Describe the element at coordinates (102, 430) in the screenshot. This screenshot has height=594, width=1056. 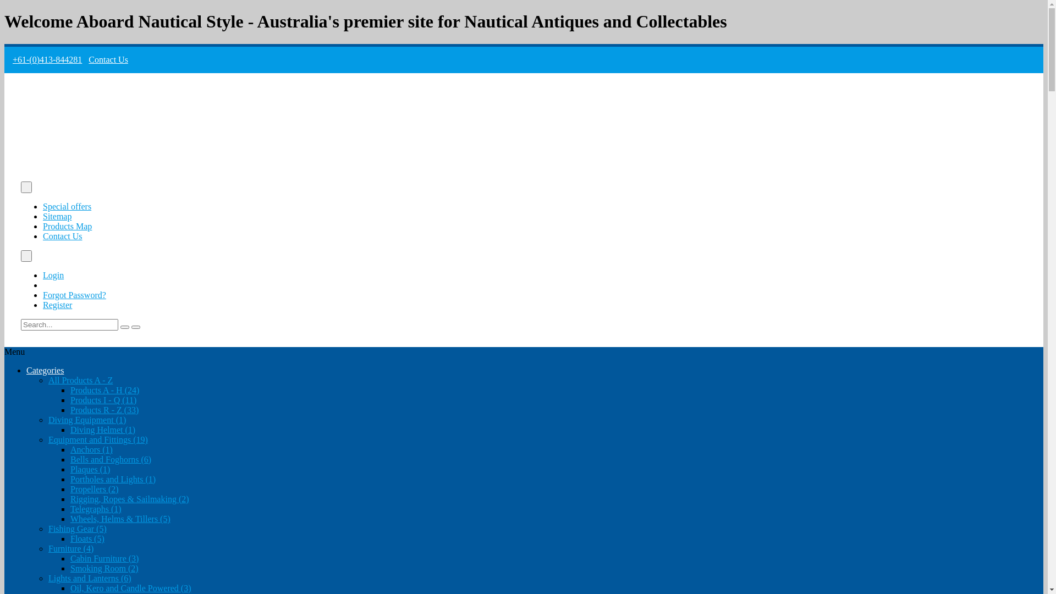
I see `Diving Helmet (1)` at that location.